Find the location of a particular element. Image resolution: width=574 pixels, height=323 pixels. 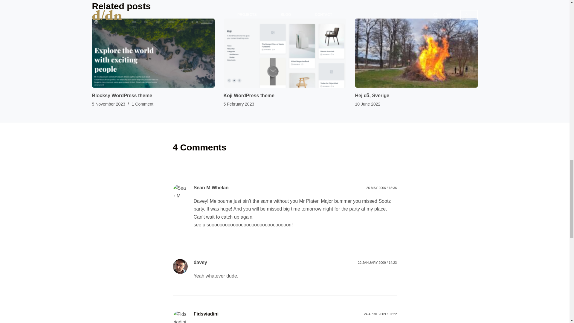

Sean M Whelan is located at coordinates (211, 188).